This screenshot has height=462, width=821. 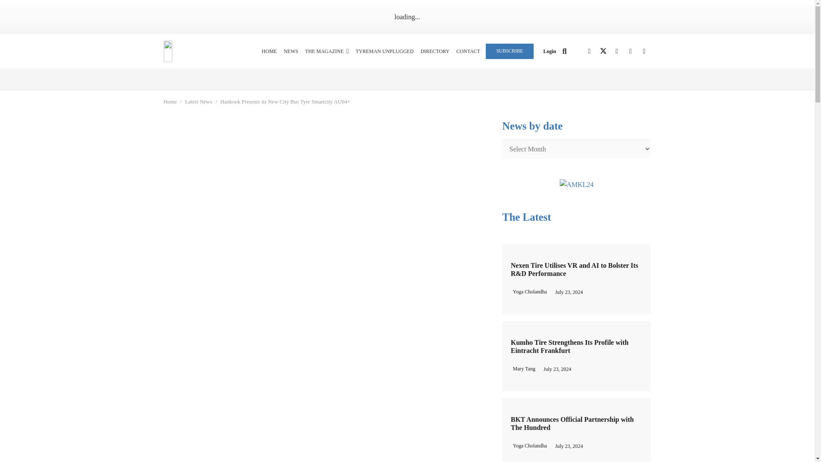 I want to click on CONTACT, so click(x=468, y=51).